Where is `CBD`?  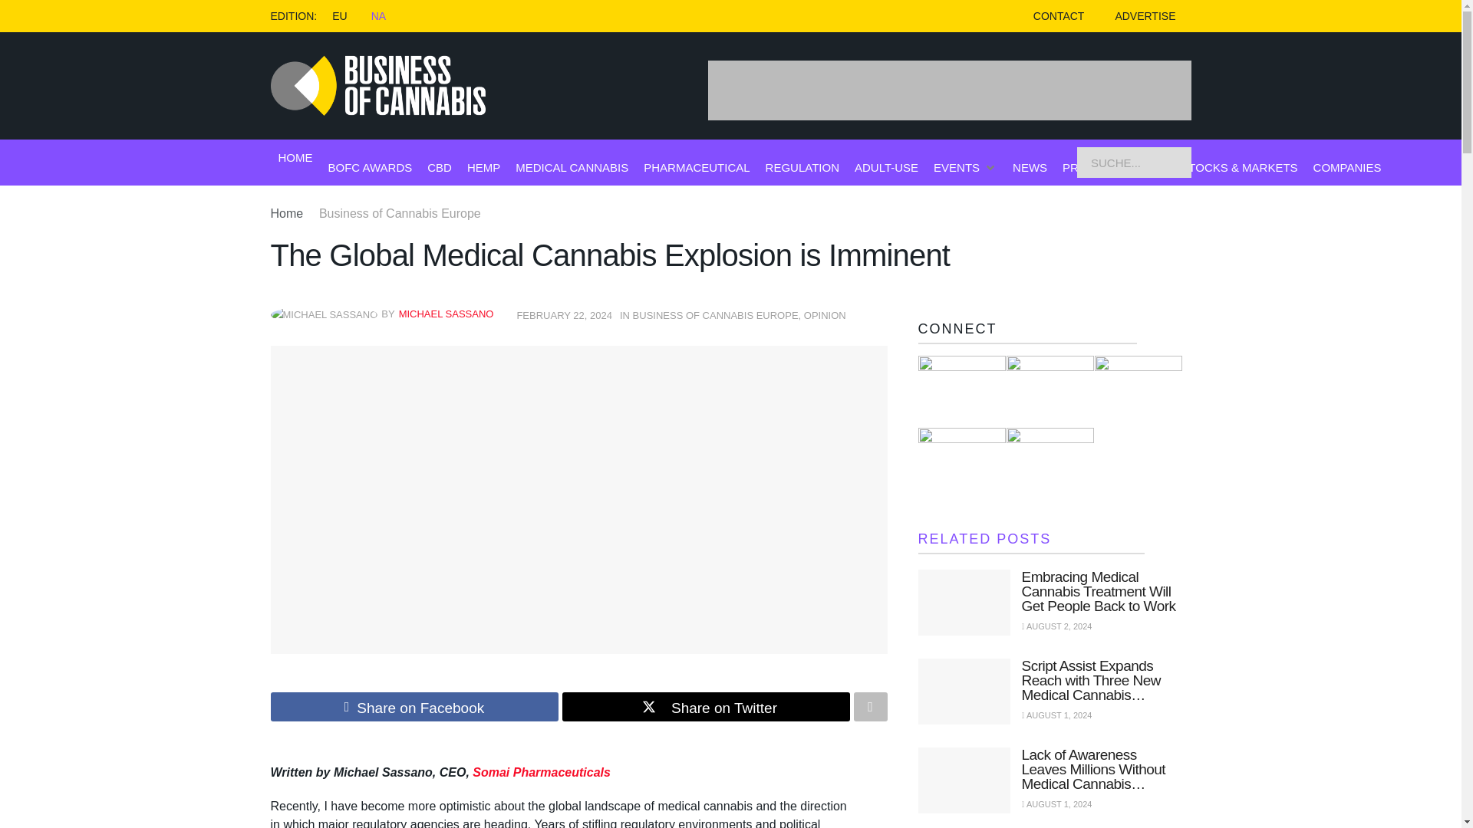
CBD is located at coordinates (439, 167).